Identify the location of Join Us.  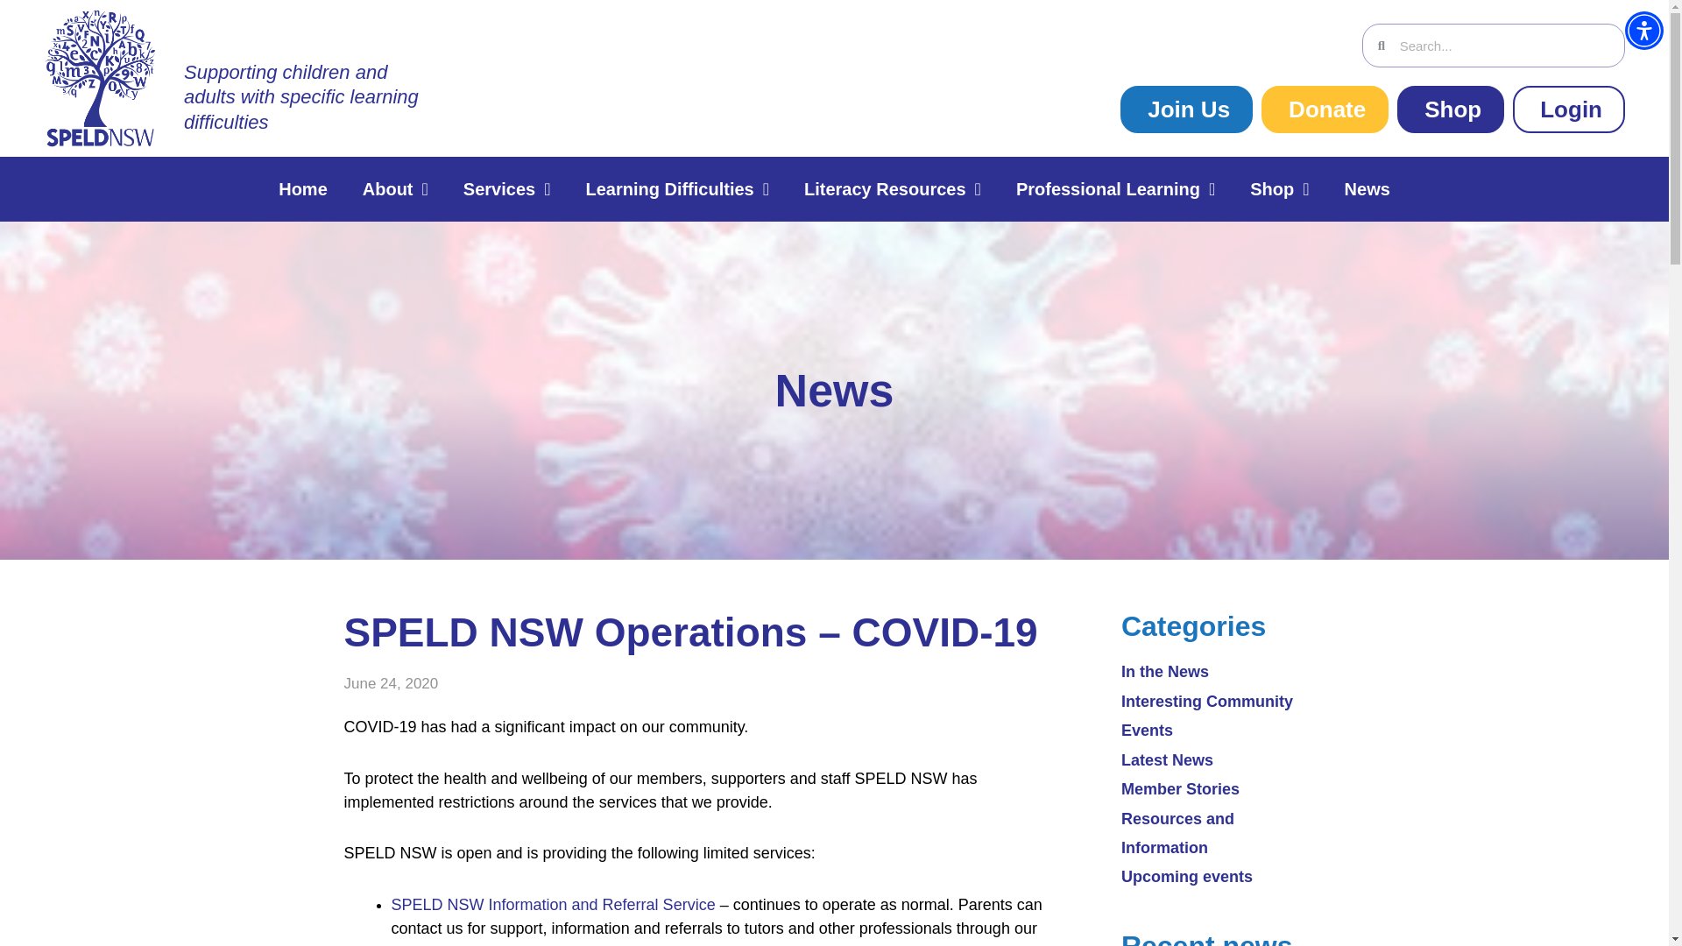
(1186, 109).